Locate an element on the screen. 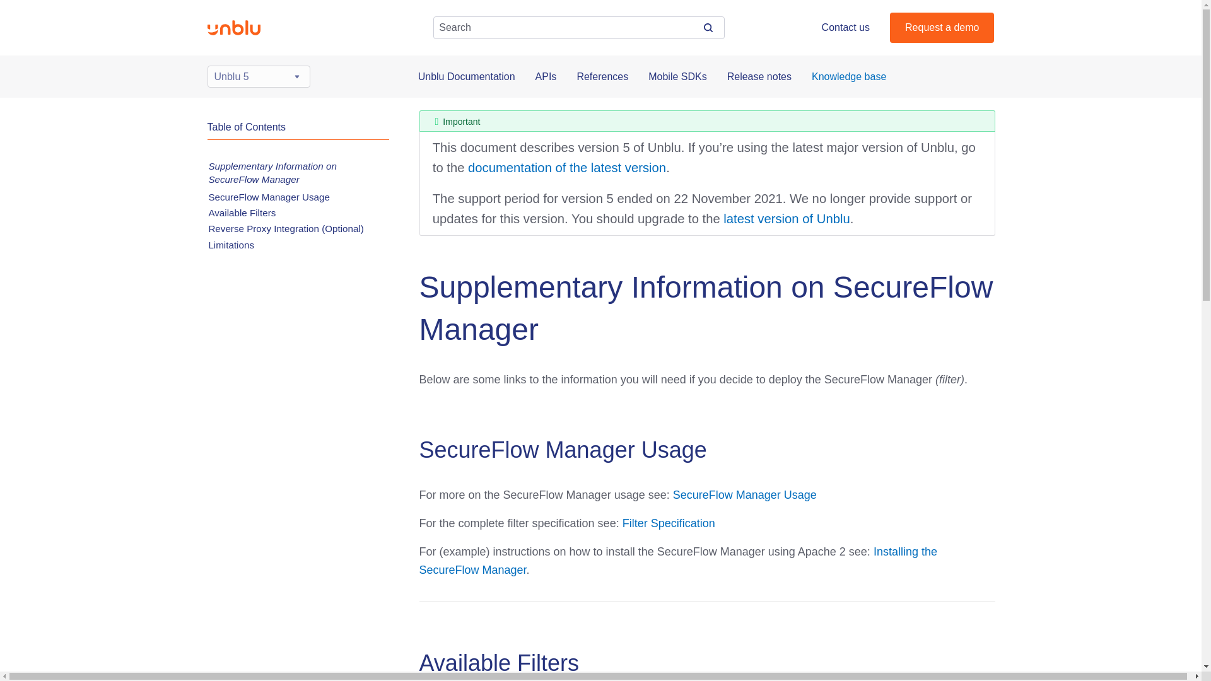 The width and height of the screenshot is (1211, 681). documentation of the latest version is located at coordinates (566, 167).